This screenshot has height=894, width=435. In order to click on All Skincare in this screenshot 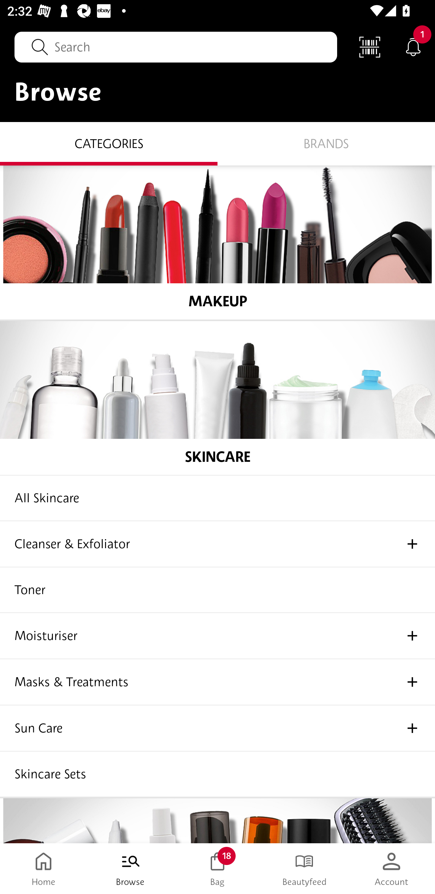, I will do `click(217, 498)`.